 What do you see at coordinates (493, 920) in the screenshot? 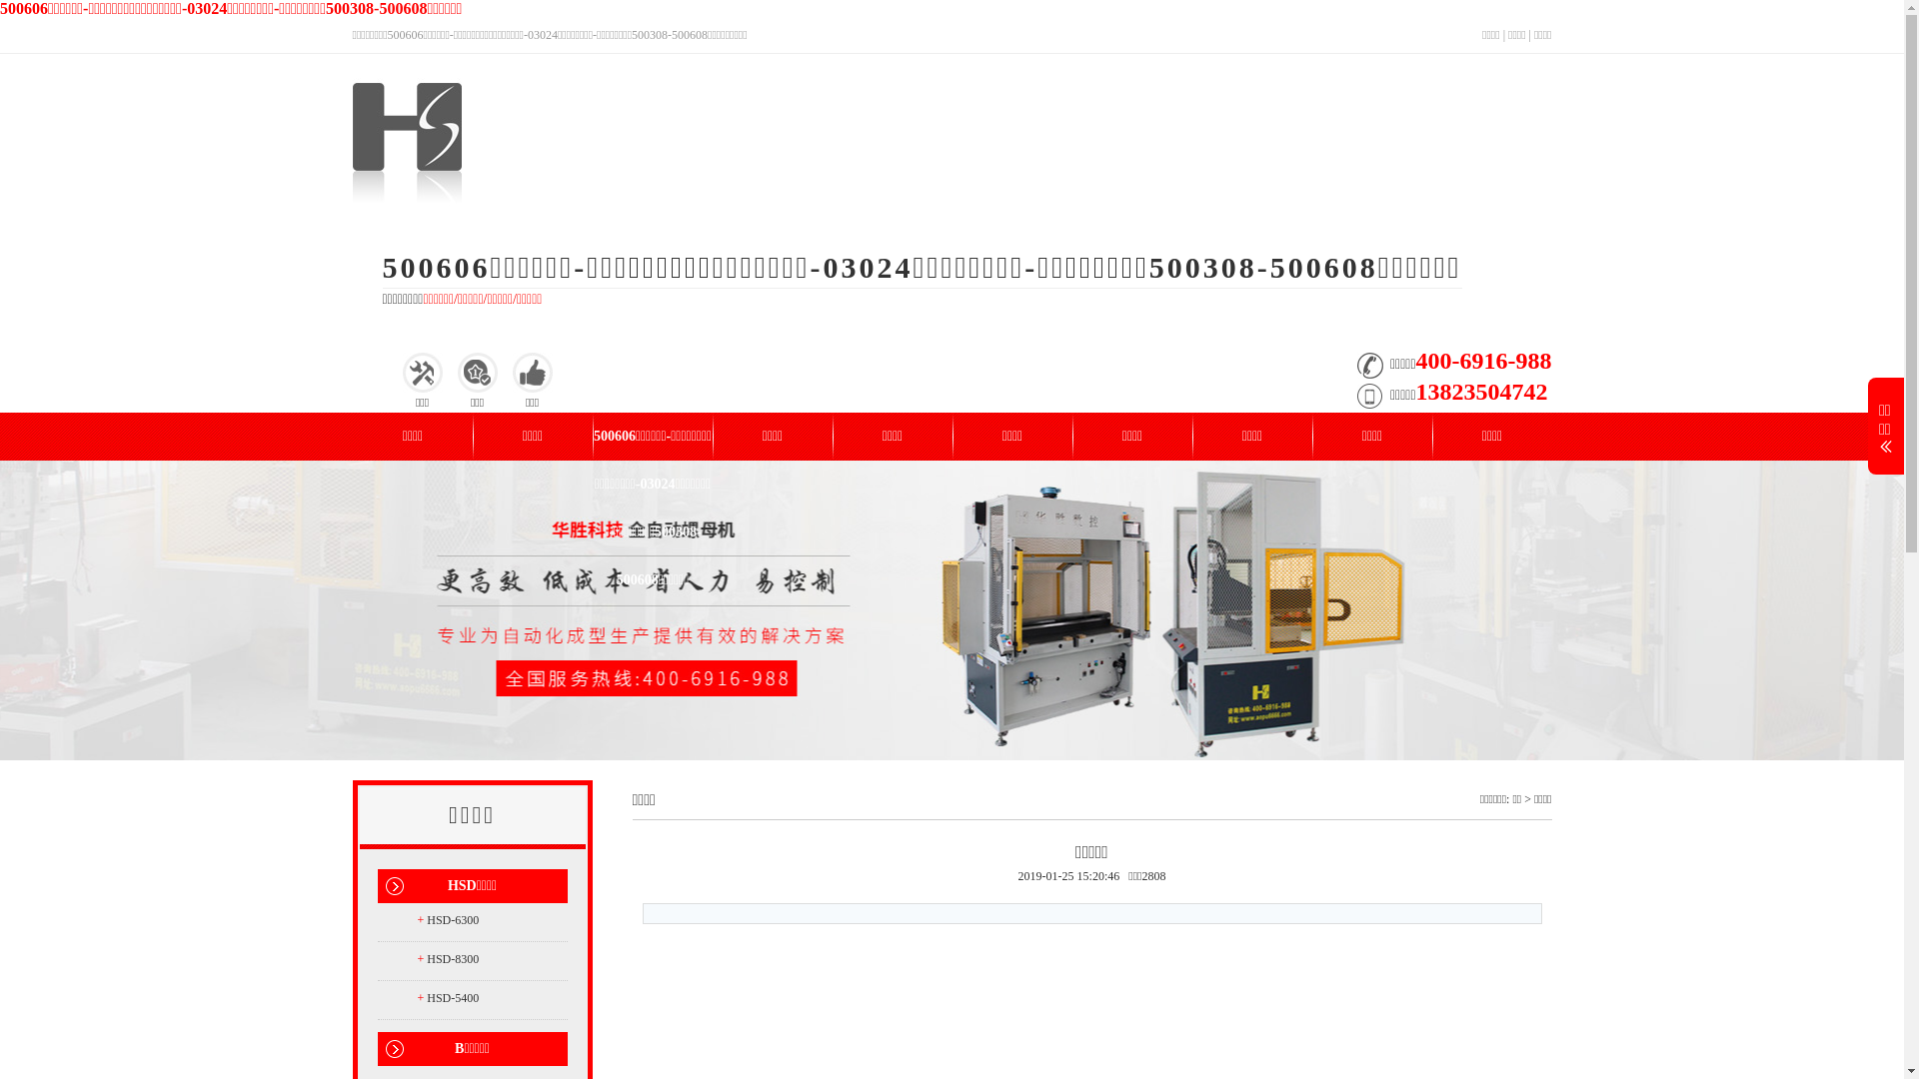
I see `+ HSD-6300` at bounding box center [493, 920].